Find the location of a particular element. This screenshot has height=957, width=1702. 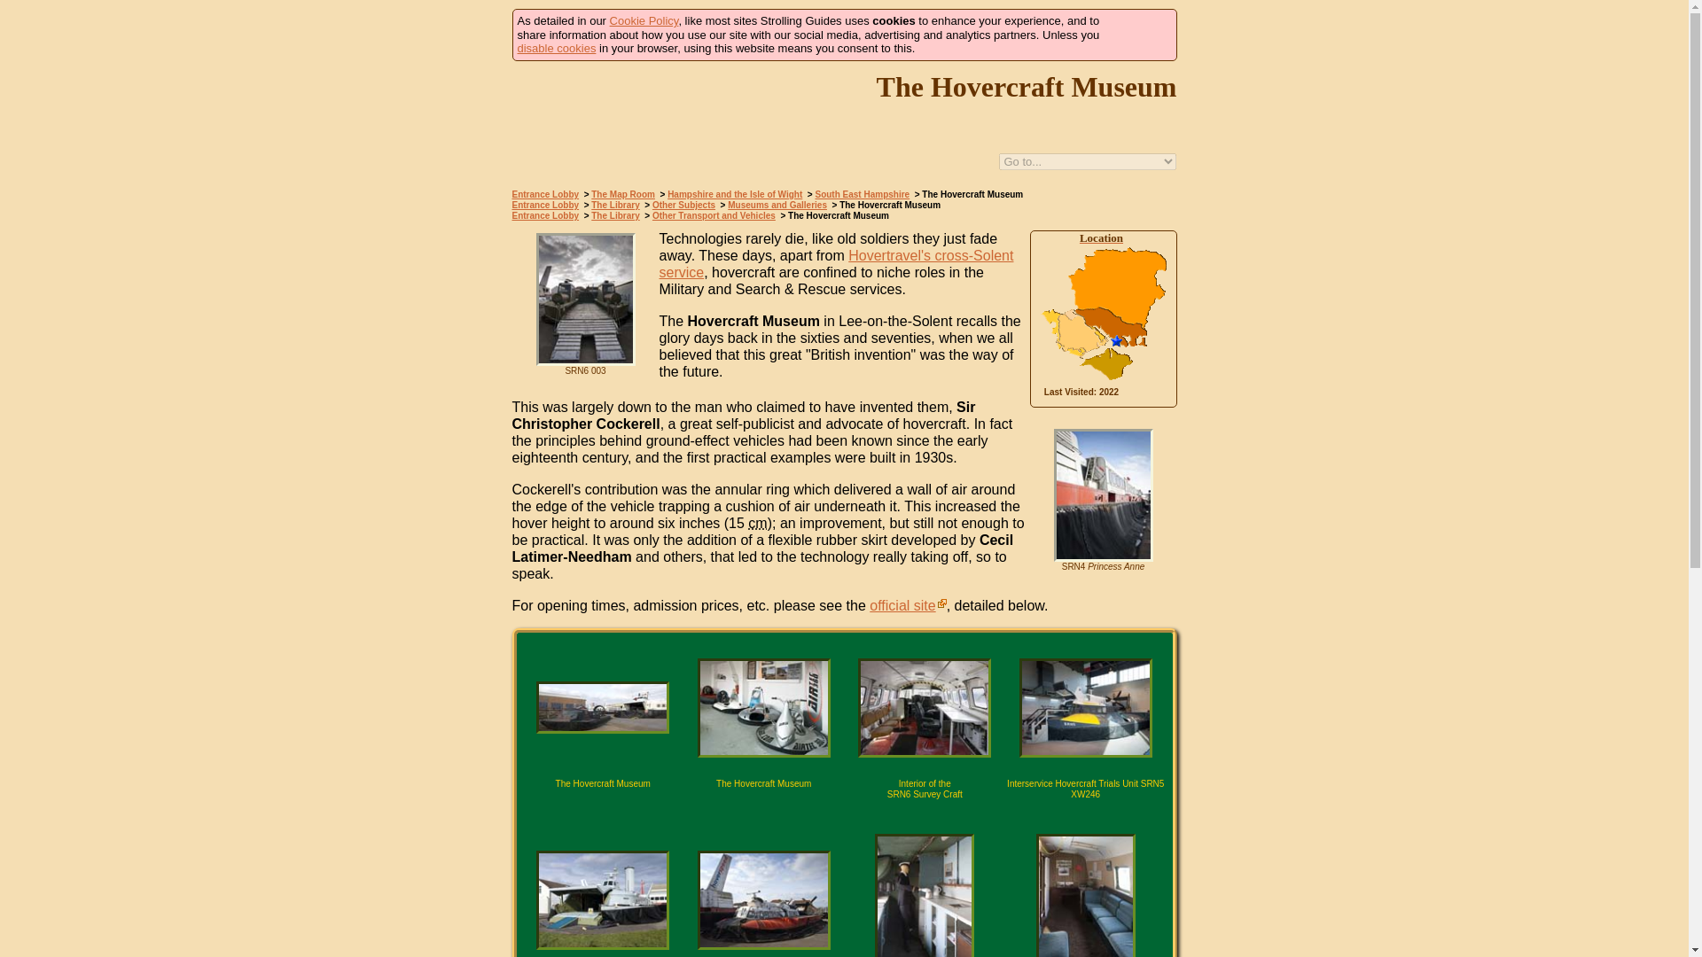

Help is located at coordinates (820, 162).